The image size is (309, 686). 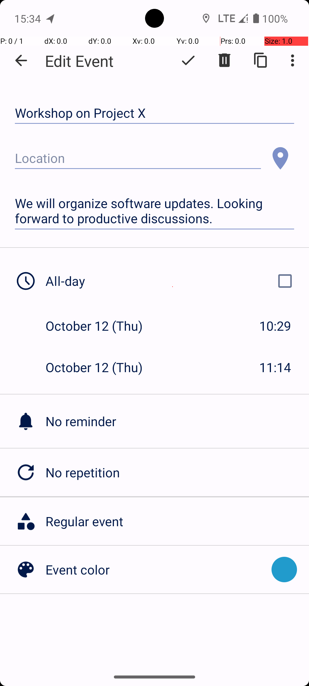 What do you see at coordinates (100, 326) in the screenshot?
I see `October 12 (Thu)` at bounding box center [100, 326].